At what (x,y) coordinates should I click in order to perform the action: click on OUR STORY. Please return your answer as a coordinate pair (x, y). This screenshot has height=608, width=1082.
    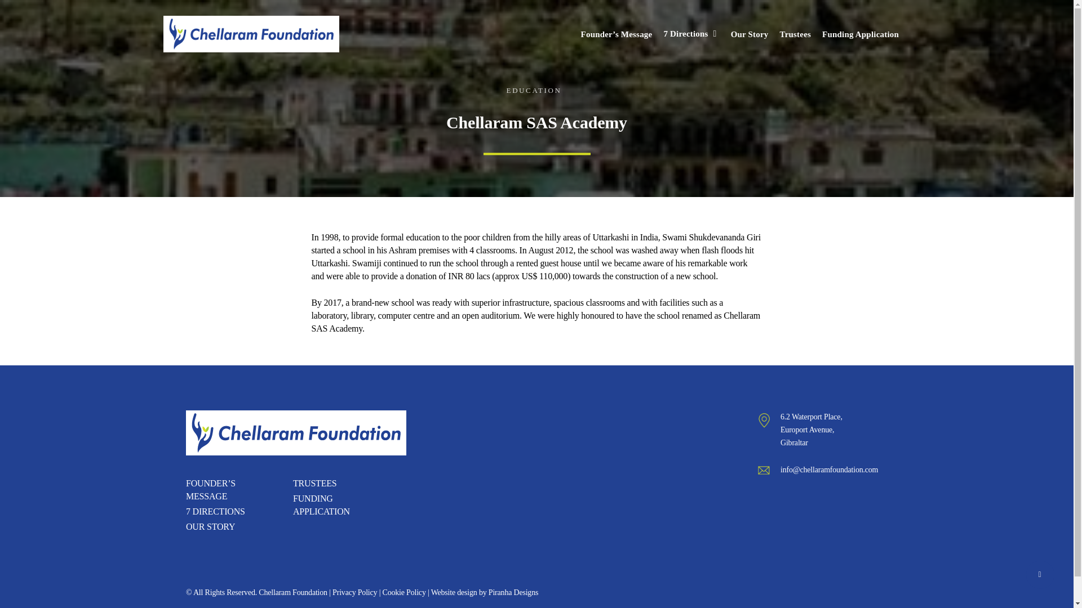
    Looking at the image, I should click on (216, 527).